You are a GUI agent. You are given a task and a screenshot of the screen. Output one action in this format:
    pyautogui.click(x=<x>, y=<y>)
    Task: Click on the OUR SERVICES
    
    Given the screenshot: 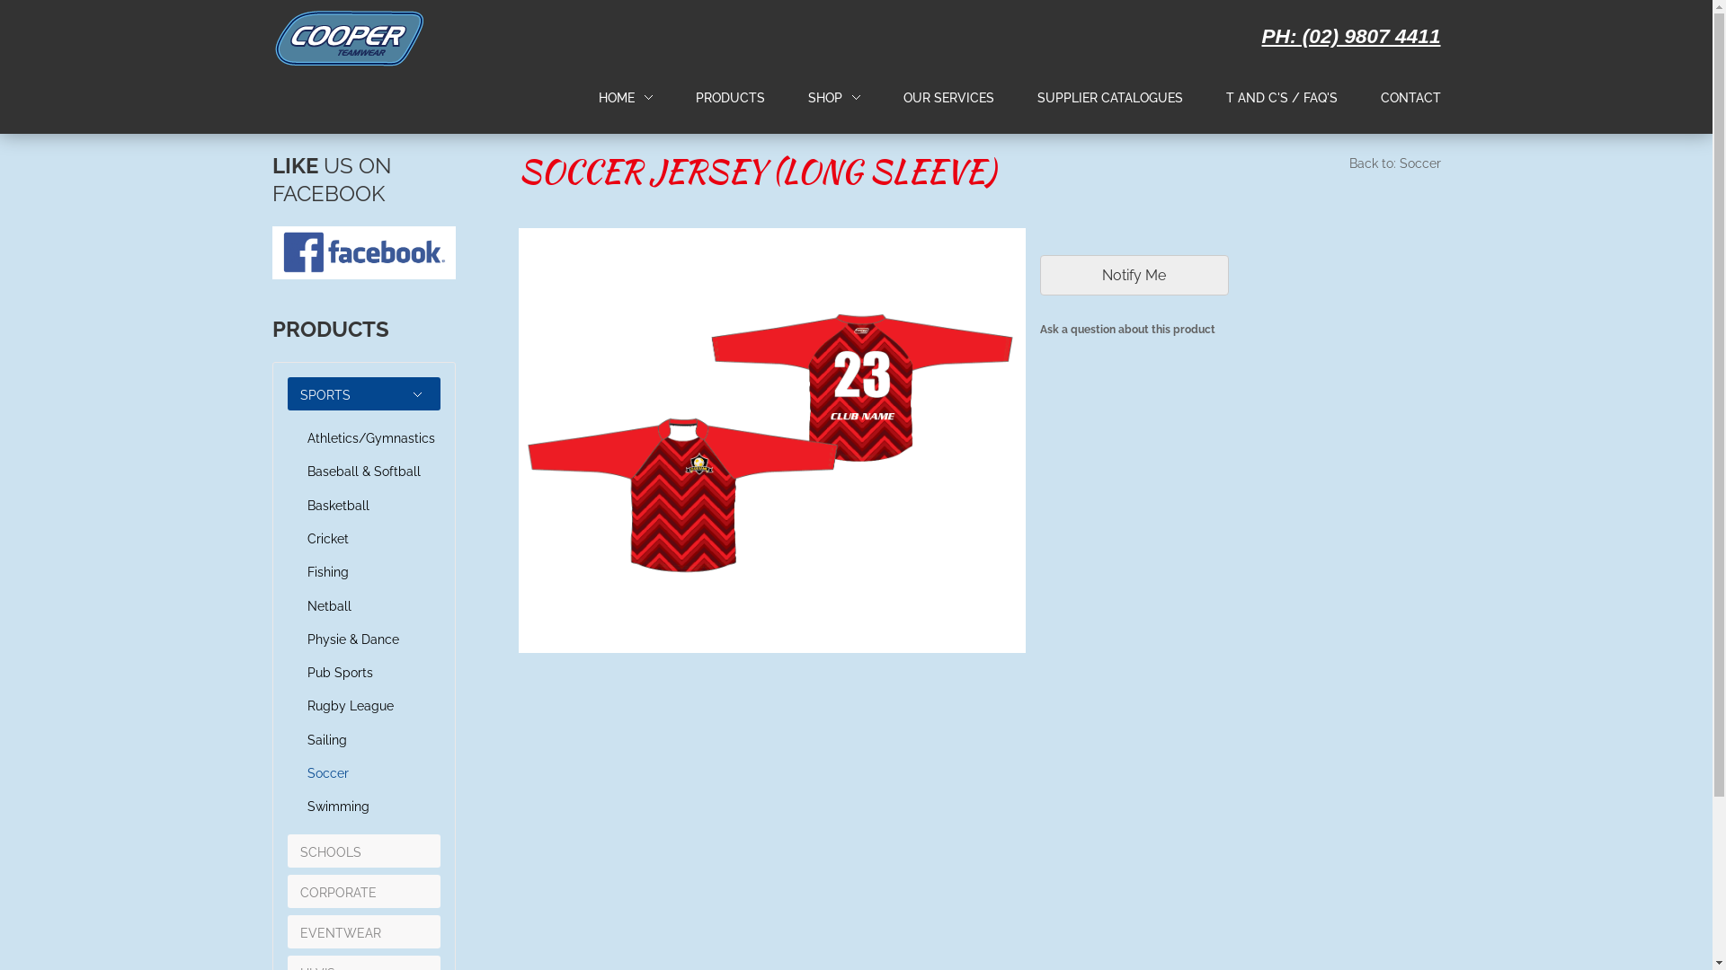 What is the action you would take?
    pyautogui.click(x=948, y=99)
    